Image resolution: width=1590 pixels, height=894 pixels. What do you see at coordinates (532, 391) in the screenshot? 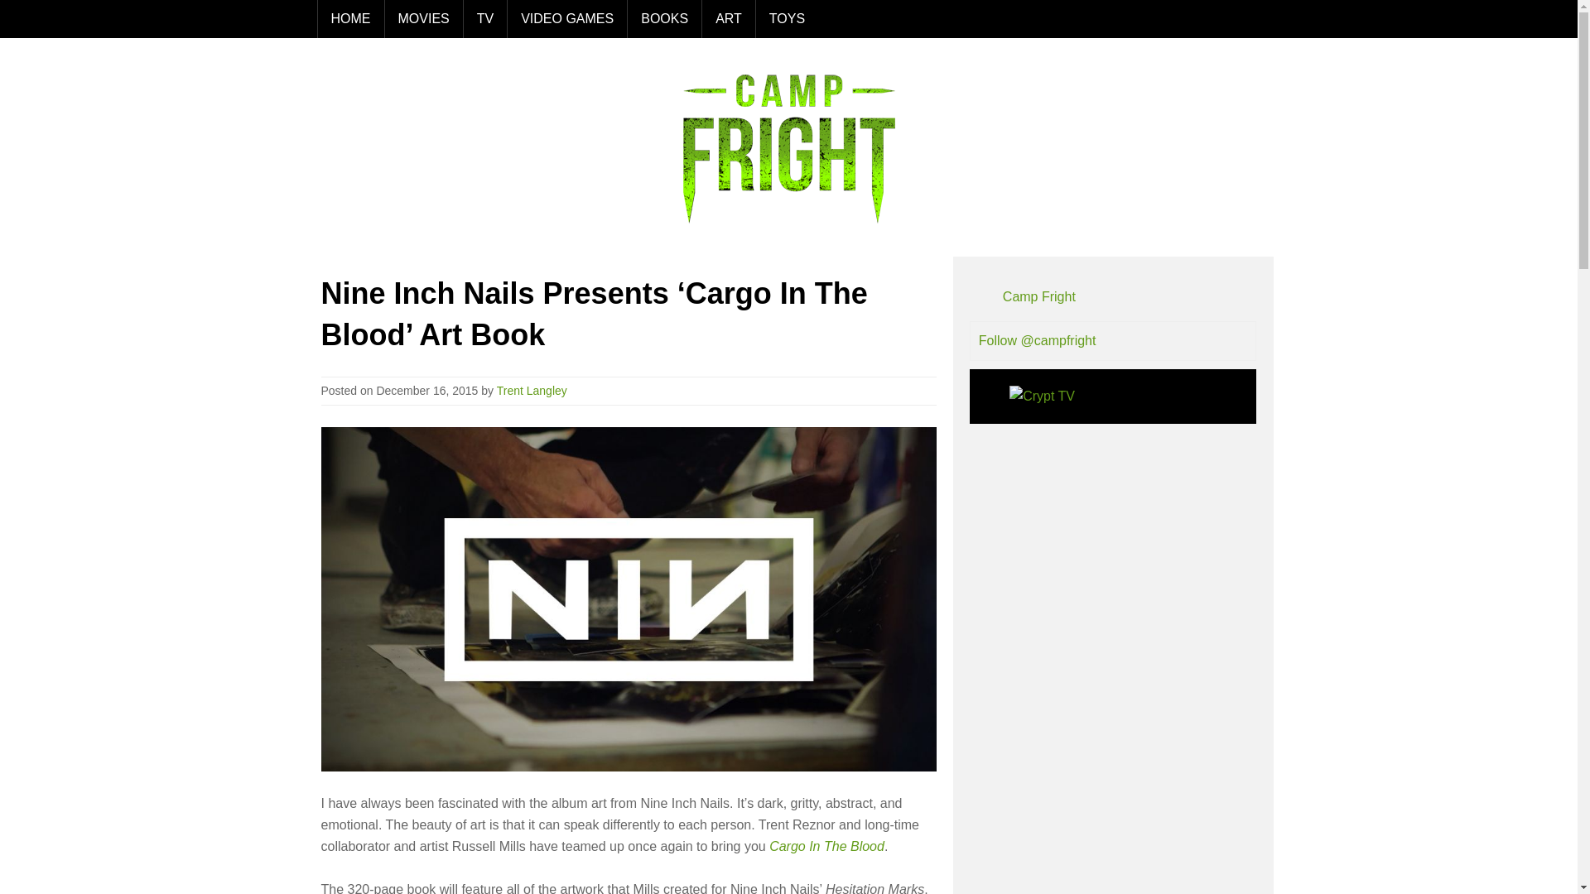
I see `Posts by Trent Langley` at bounding box center [532, 391].